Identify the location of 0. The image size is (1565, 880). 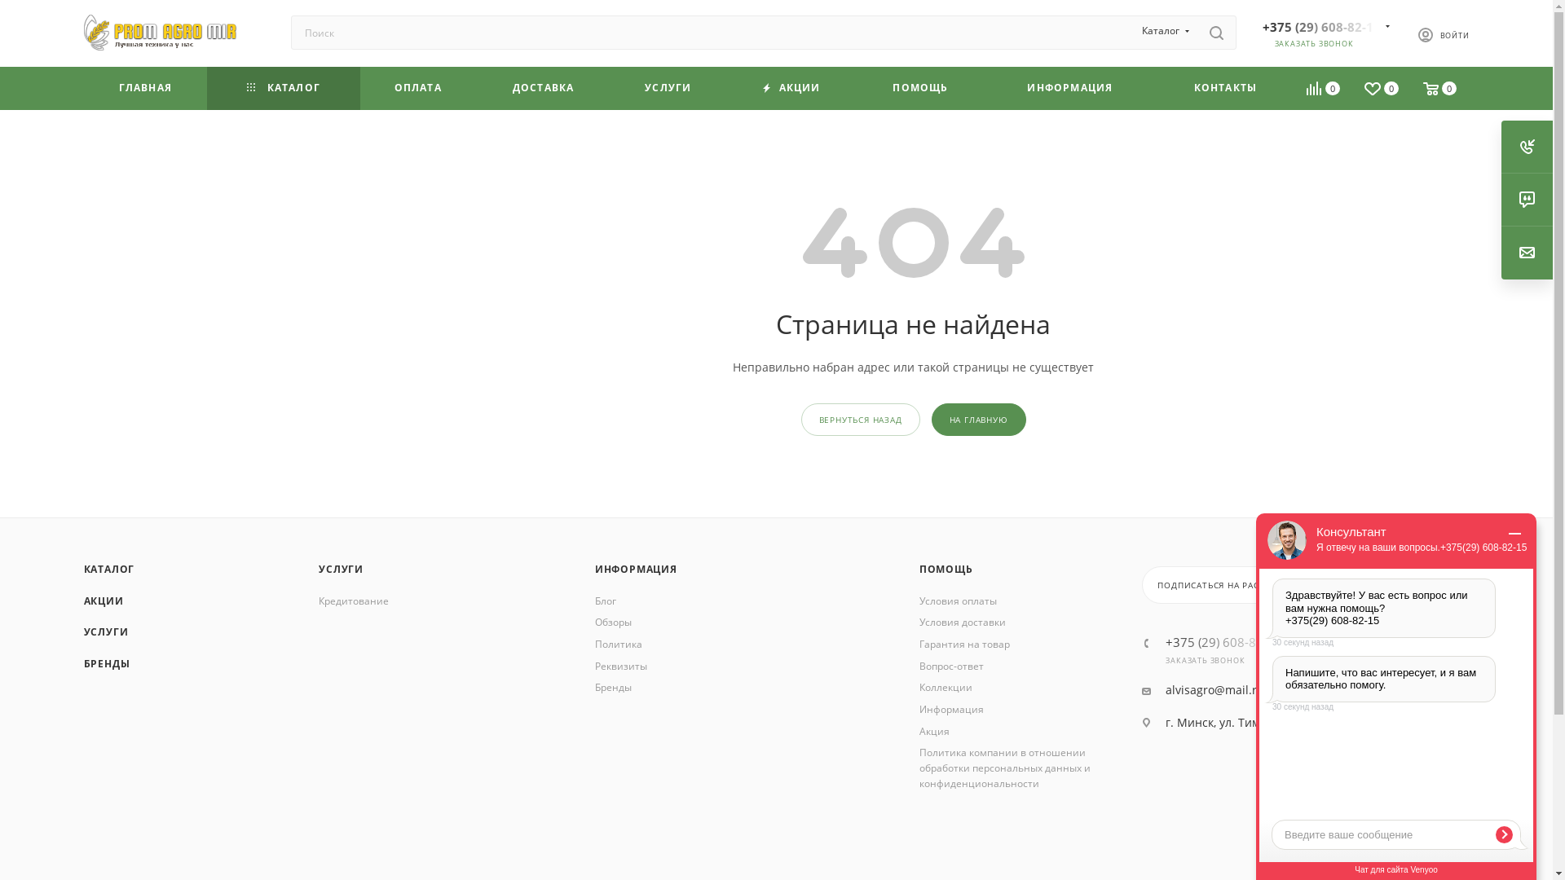
(1324, 91).